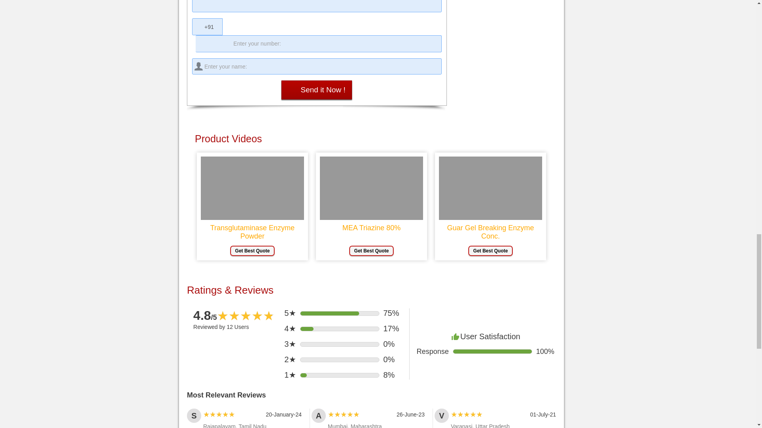 The width and height of the screenshot is (762, 428). I want to click on Enter your name:, so click(317, 66).